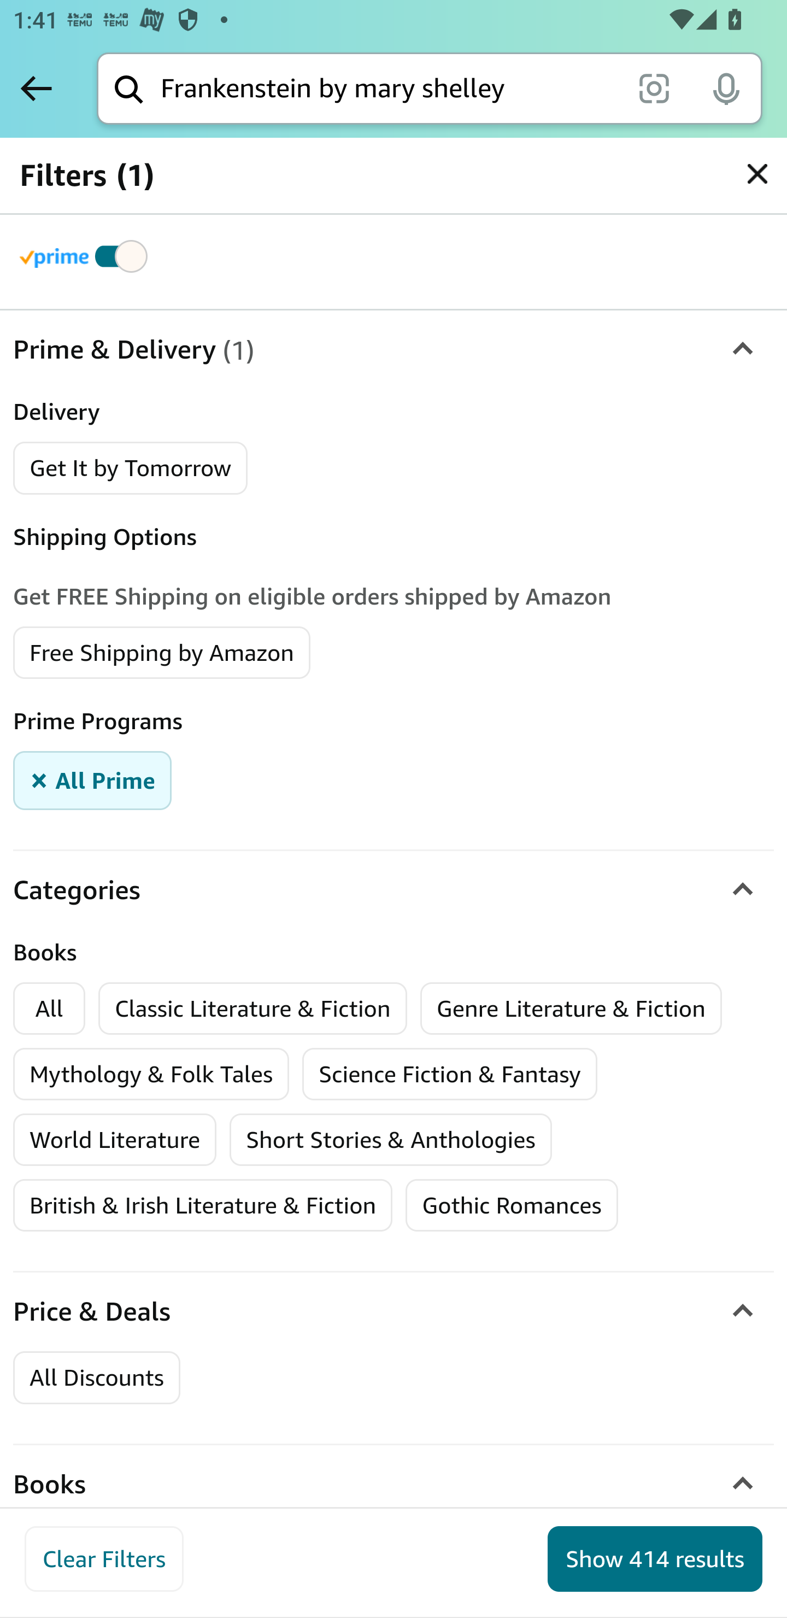 The width and height of the screenshot is (787, 1618). I want to click on All Discounts, so click(96, 1379).